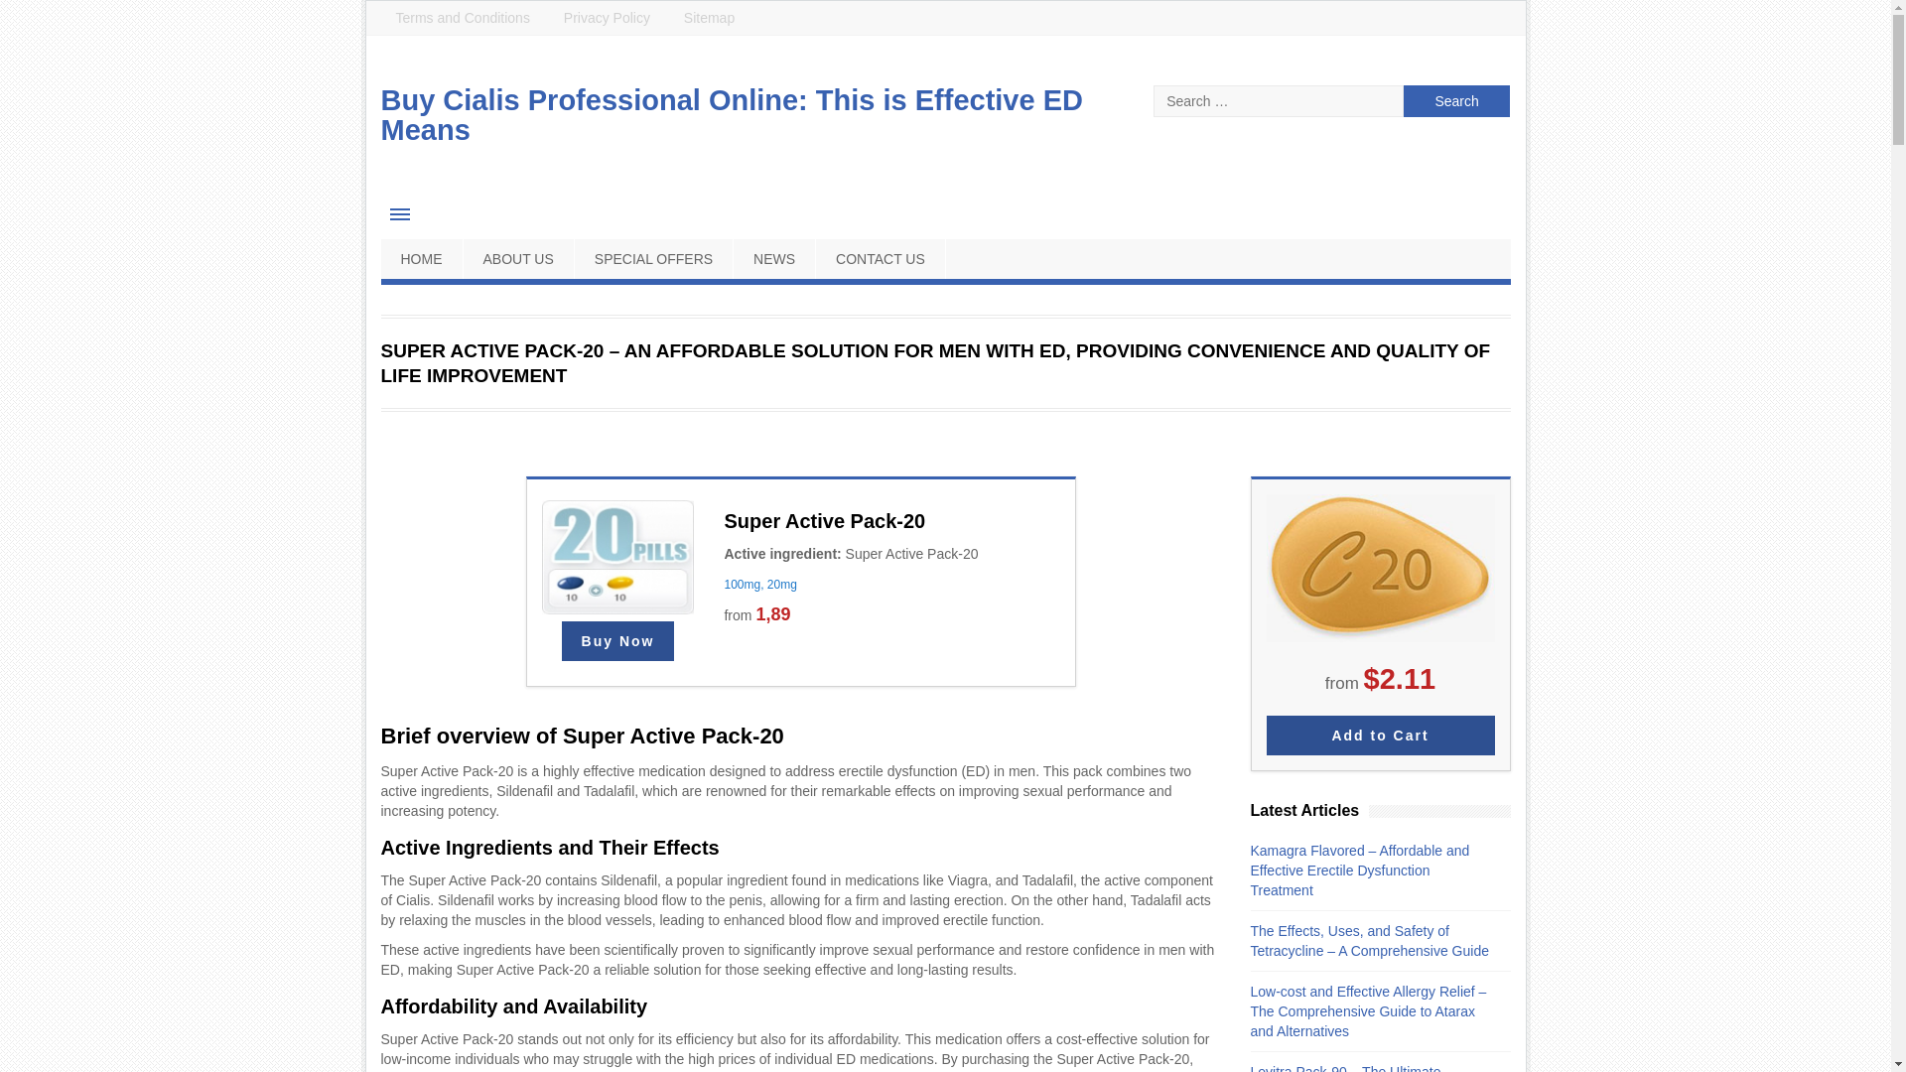 This screenshot has height=1072, width=1906. Describe the element at coordinates (880, 258) in the screenshot. I see `CONTACT US` at that location.